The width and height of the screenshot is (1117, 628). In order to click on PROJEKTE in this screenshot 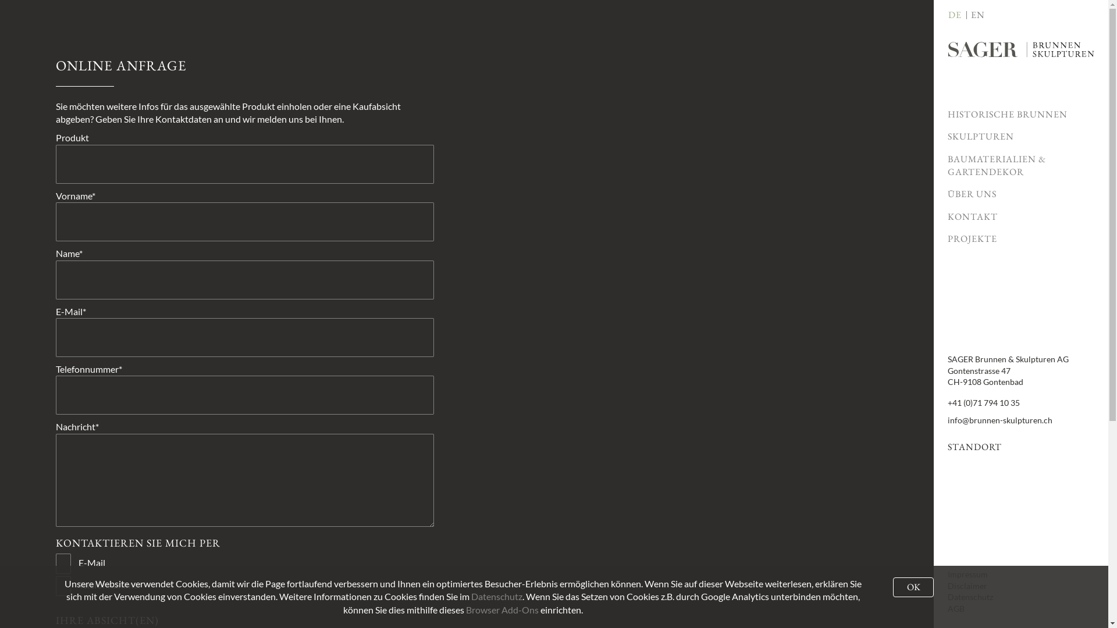, I will do `click(1021, 239)`.